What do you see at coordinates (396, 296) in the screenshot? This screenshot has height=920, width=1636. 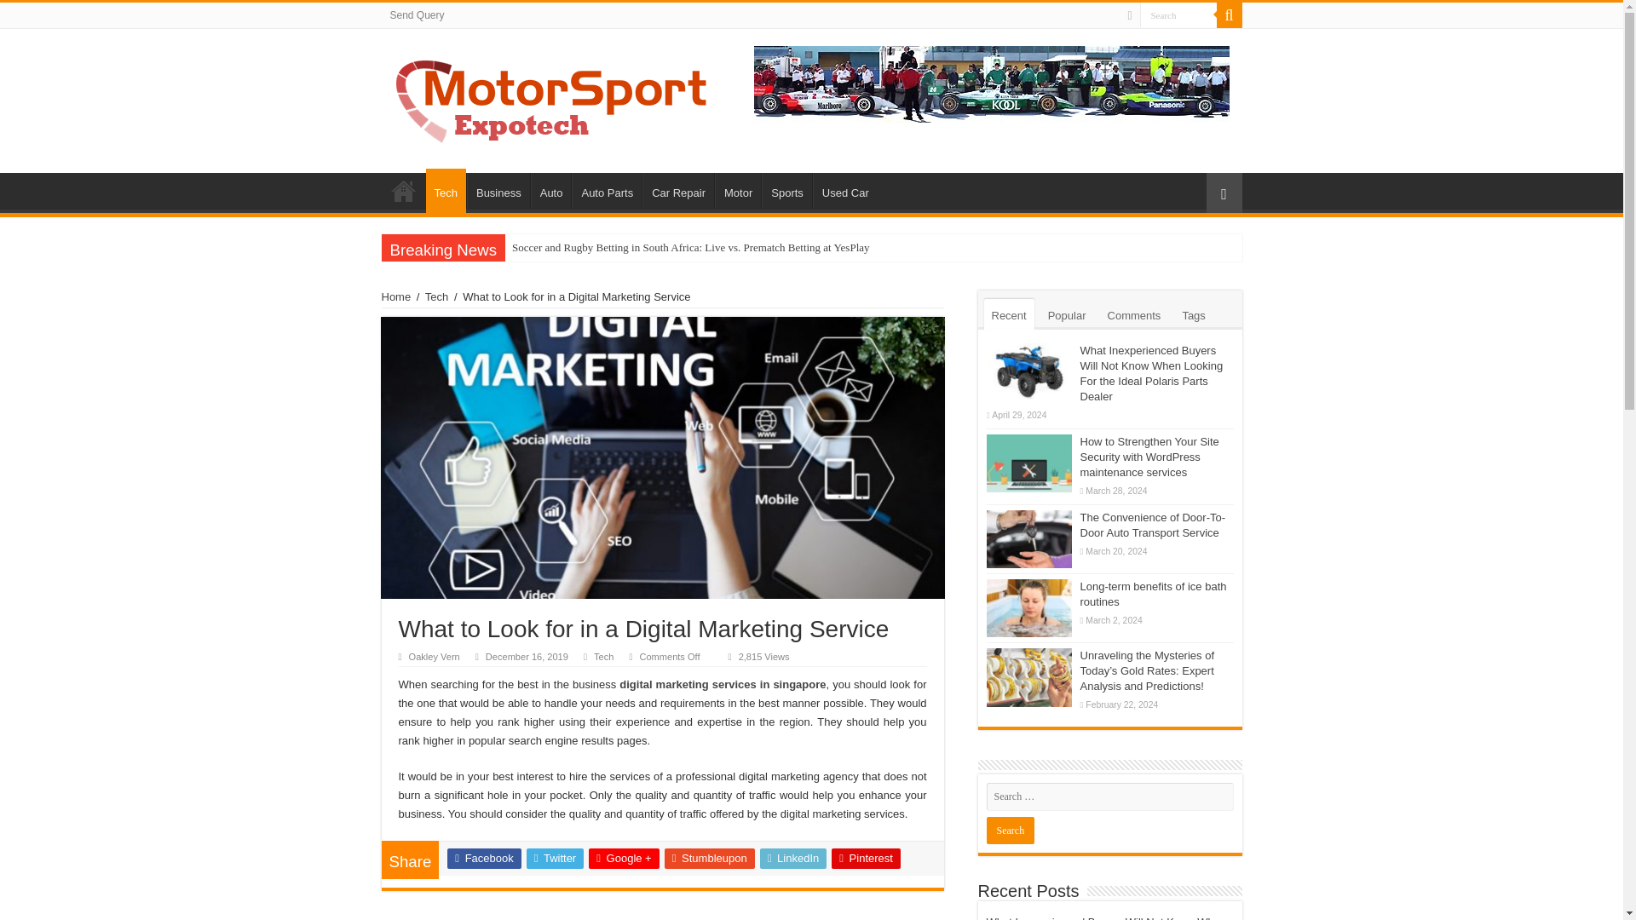 I see `Home` at bounding box center [396, 296].